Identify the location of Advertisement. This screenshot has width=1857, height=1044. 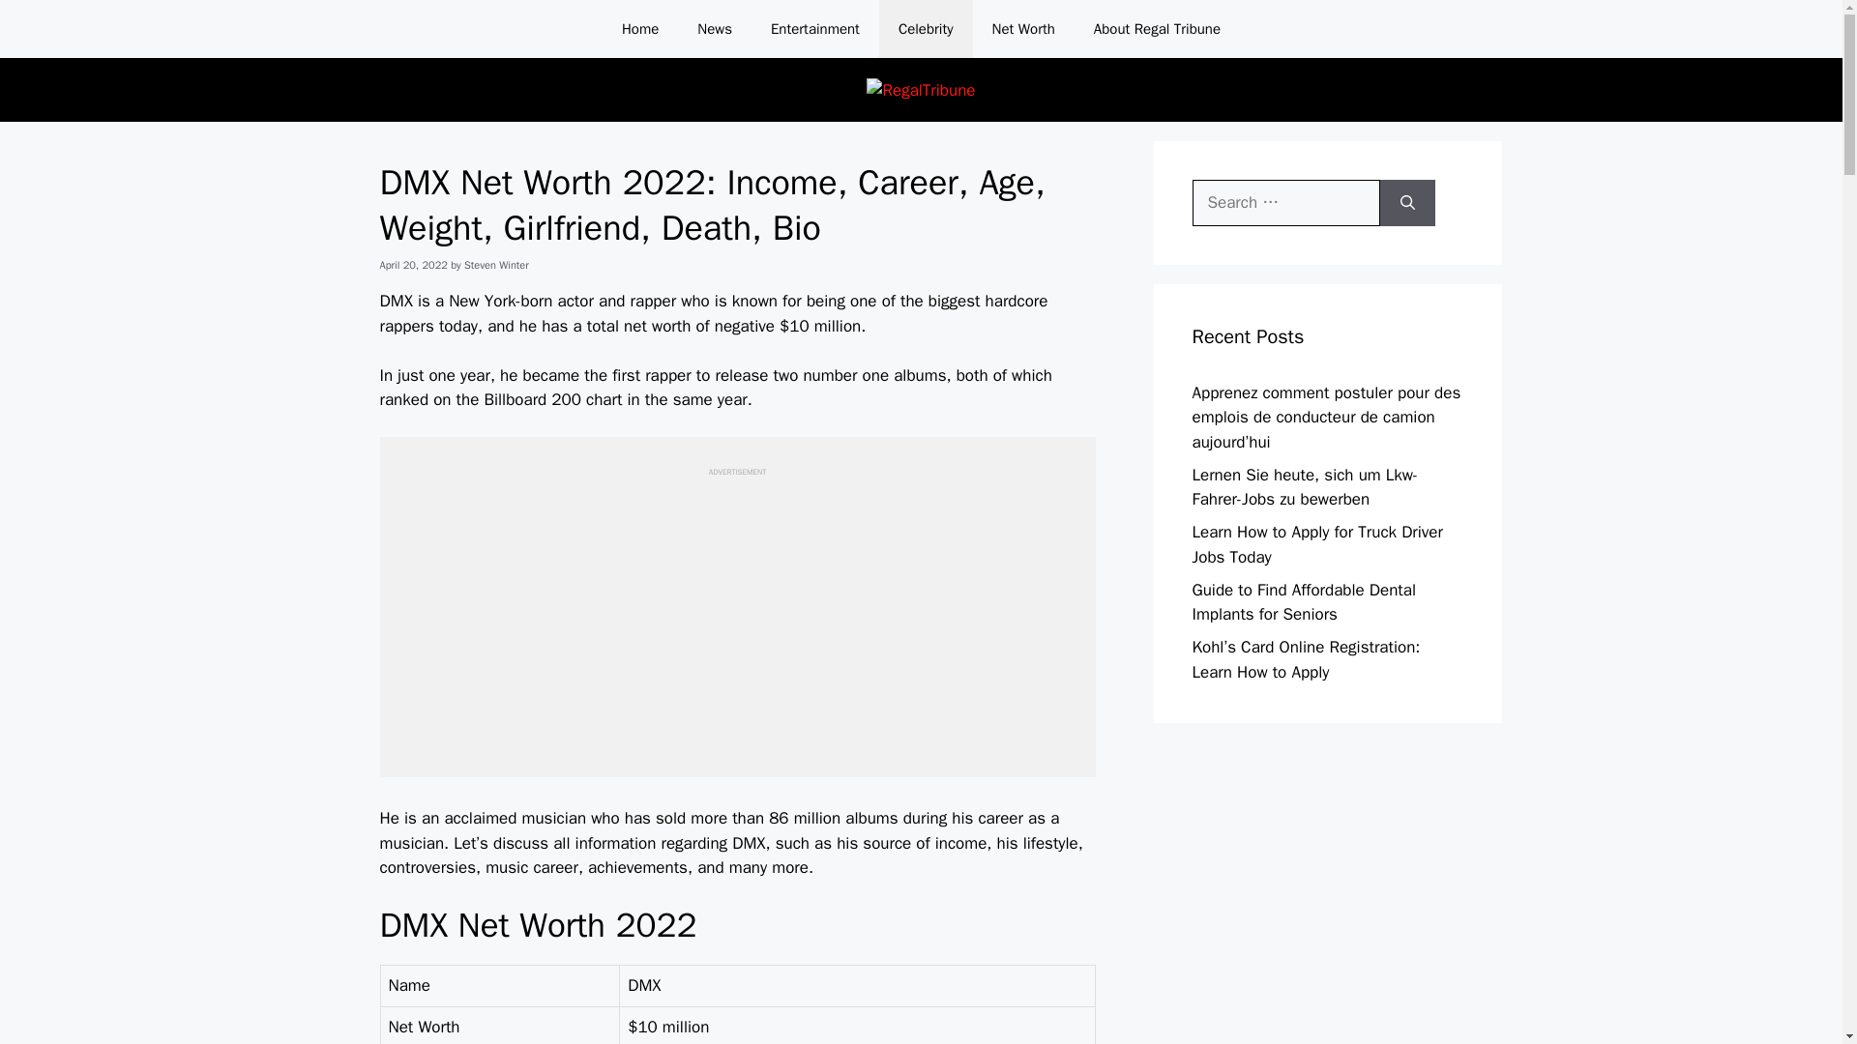
(736, 613).